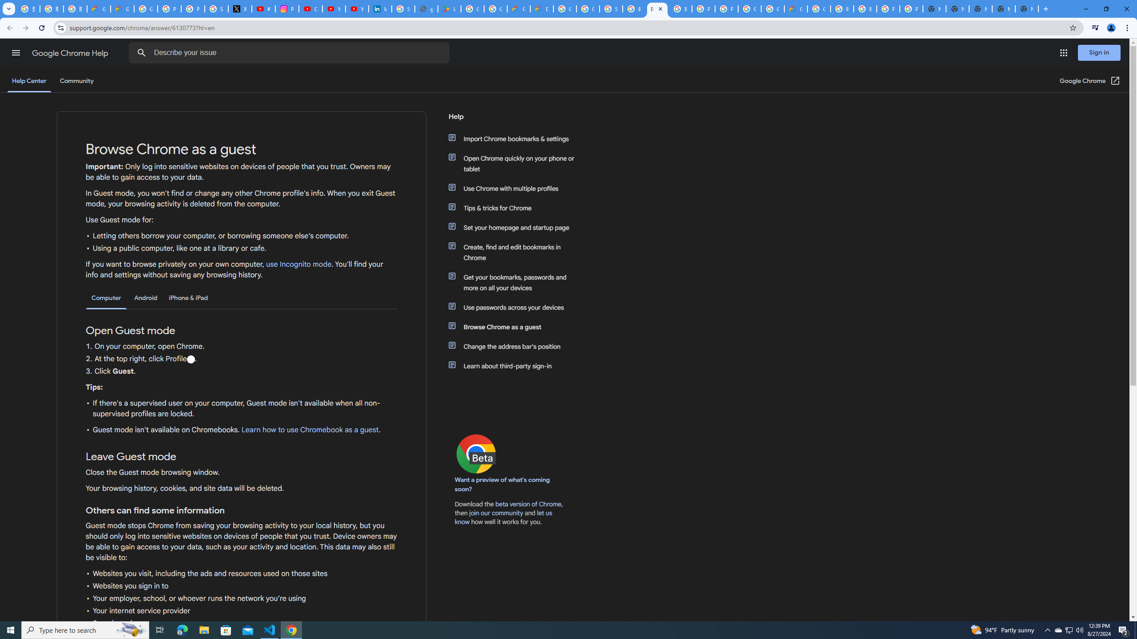 This screenshot has width=1137, height=639. I want to click on Sign in - Google Accounts, so click(611, 9).